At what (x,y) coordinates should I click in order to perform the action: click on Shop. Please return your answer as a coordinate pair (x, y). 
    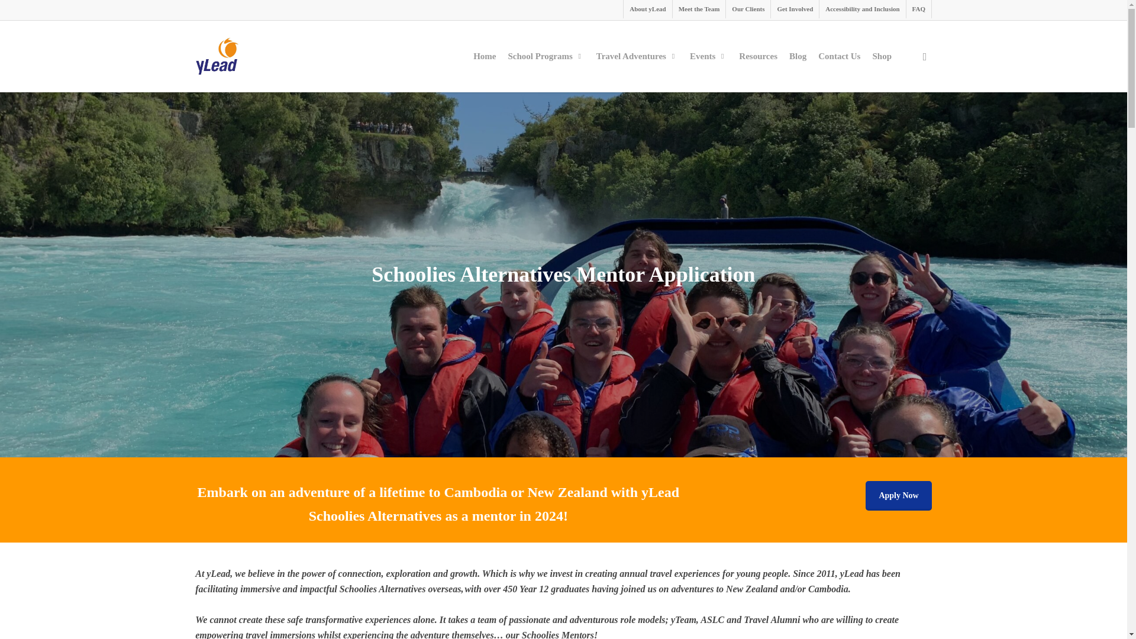
    Looking at the image, I should click on (882, 56).